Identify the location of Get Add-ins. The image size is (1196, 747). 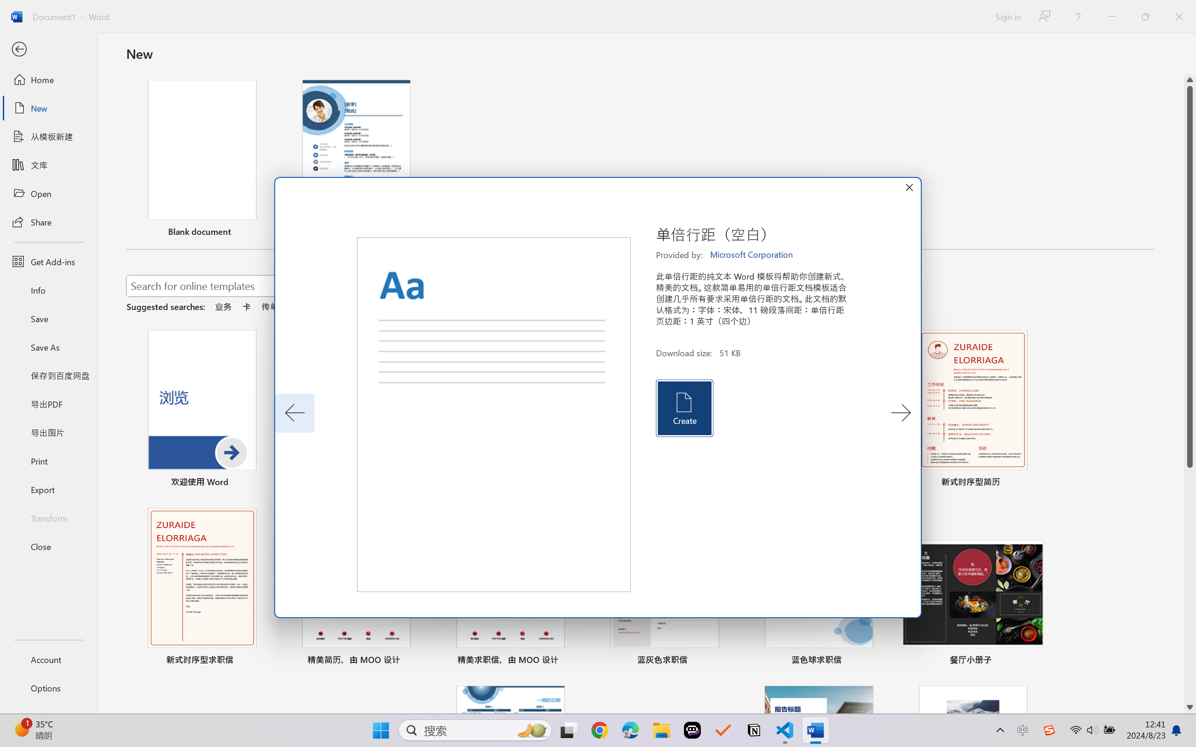
(49, 261).